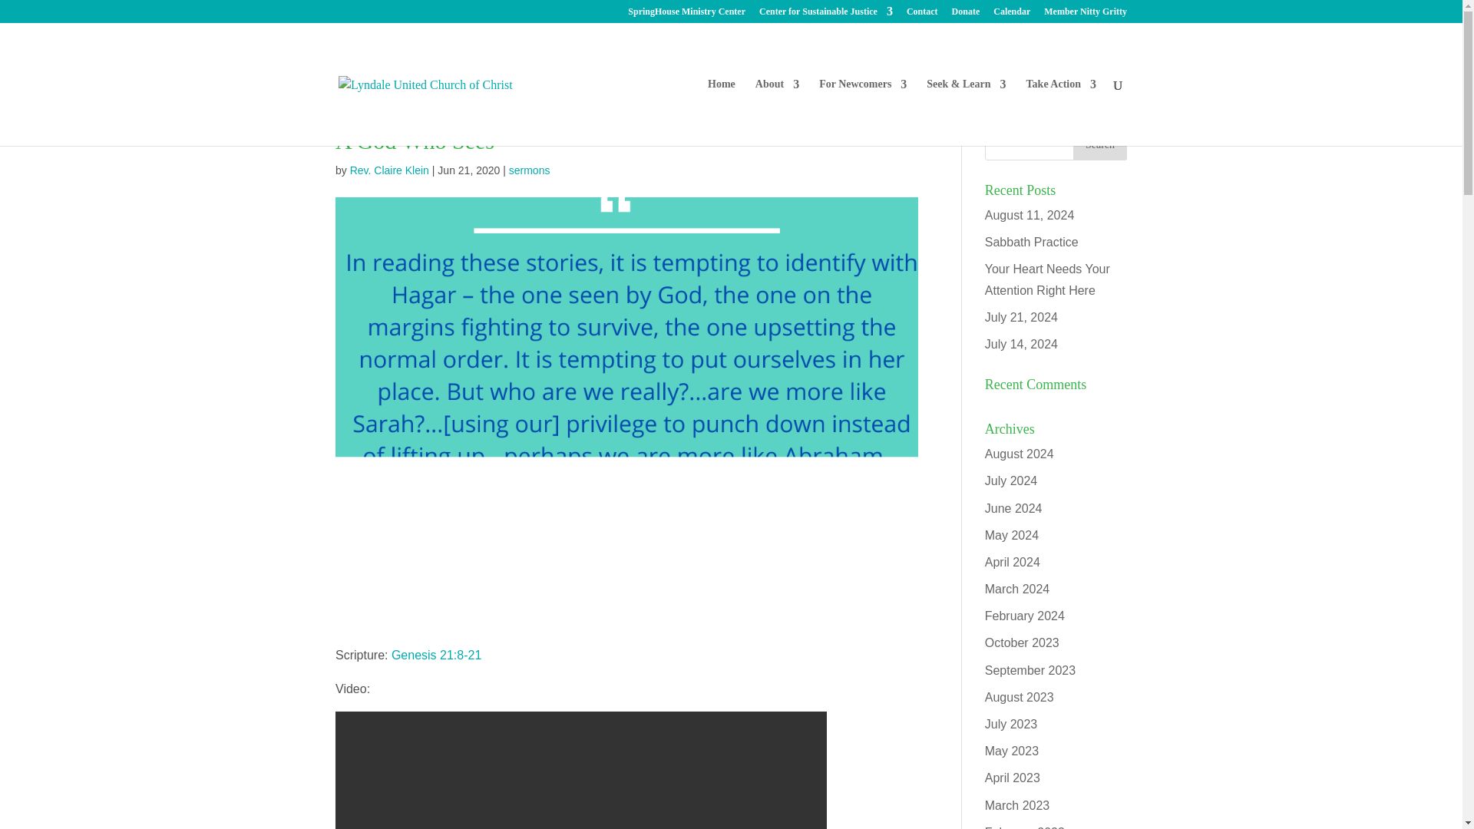  I want to click on Contact, so click(921, 15).